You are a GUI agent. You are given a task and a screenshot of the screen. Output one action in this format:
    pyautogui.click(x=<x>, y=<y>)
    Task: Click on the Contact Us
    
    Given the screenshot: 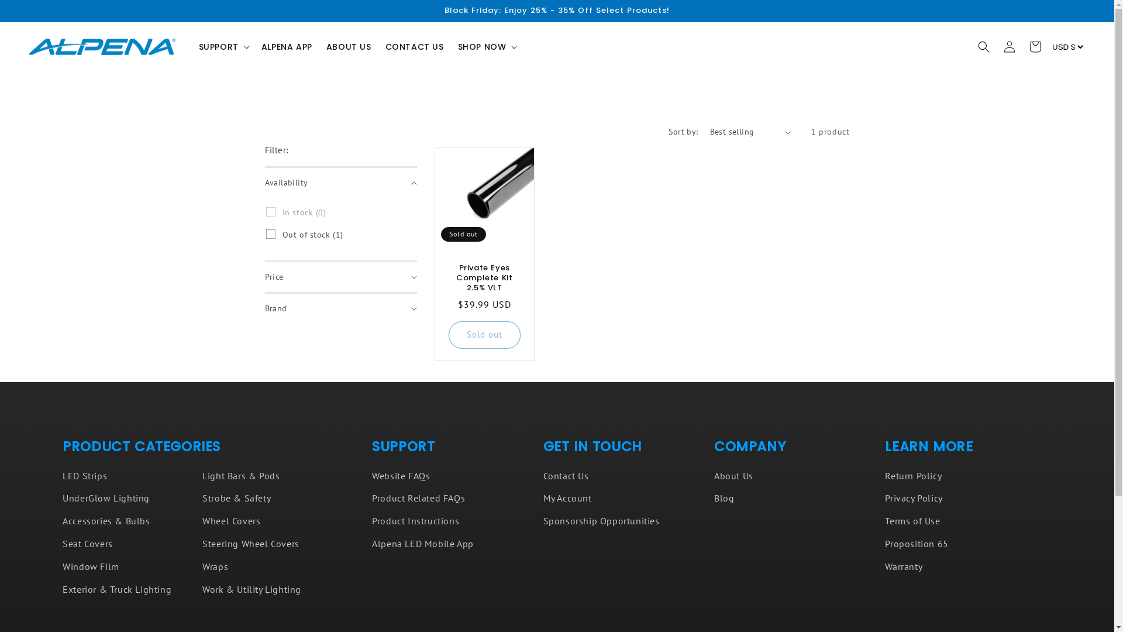 What is the action you would take?
    pyautogui.click(x=566, y=478)
    